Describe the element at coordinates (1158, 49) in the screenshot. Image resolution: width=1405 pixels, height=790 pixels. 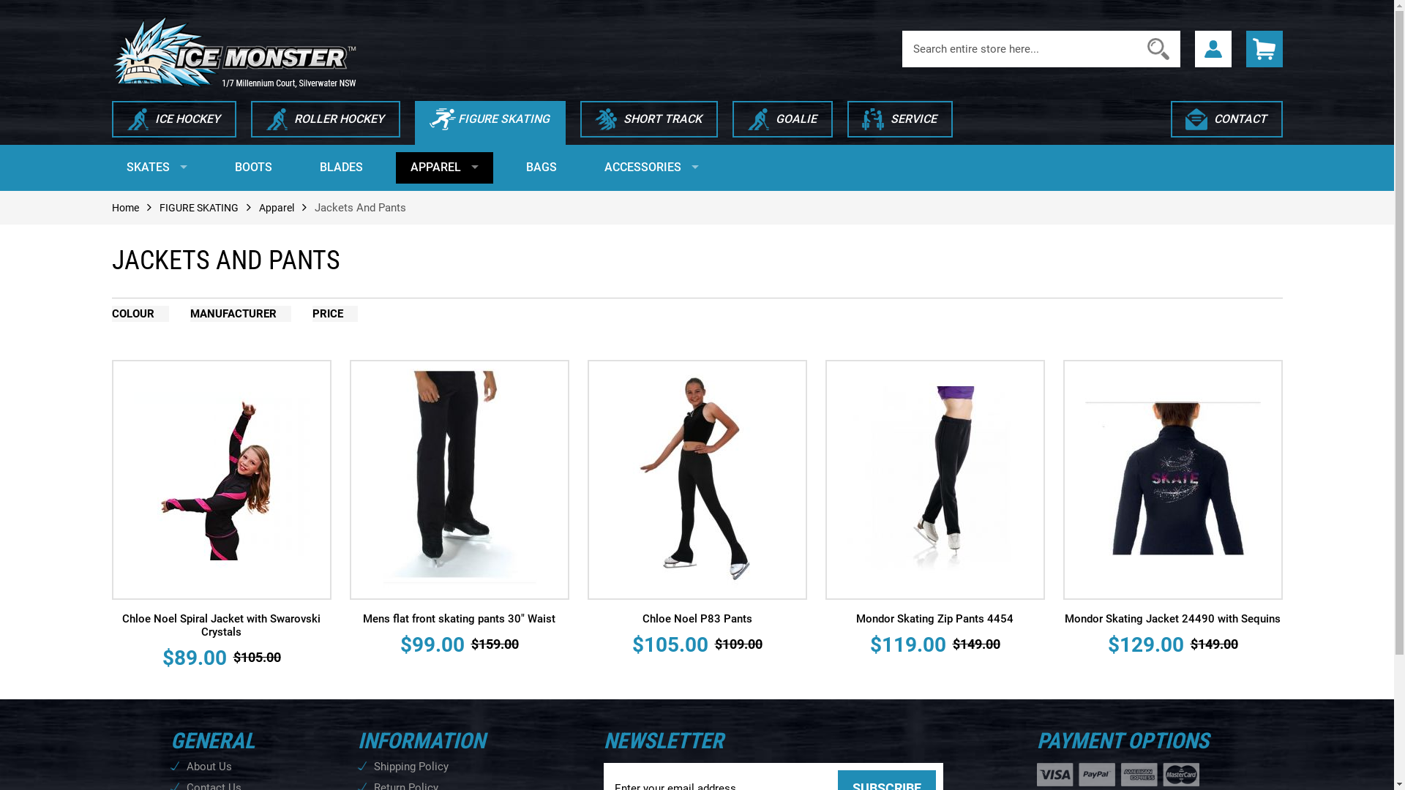
I see `Search` at that location.